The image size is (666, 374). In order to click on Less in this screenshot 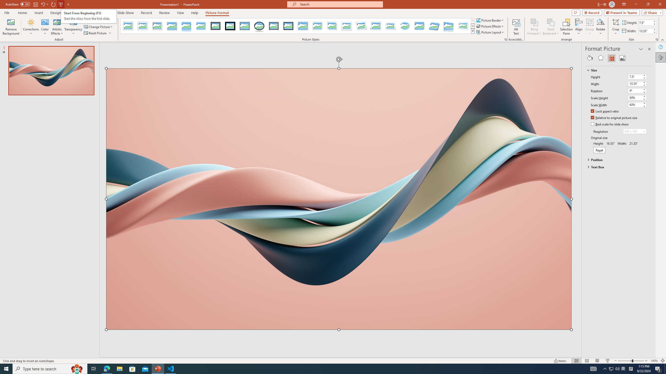, I will do `click(654, 32)`.